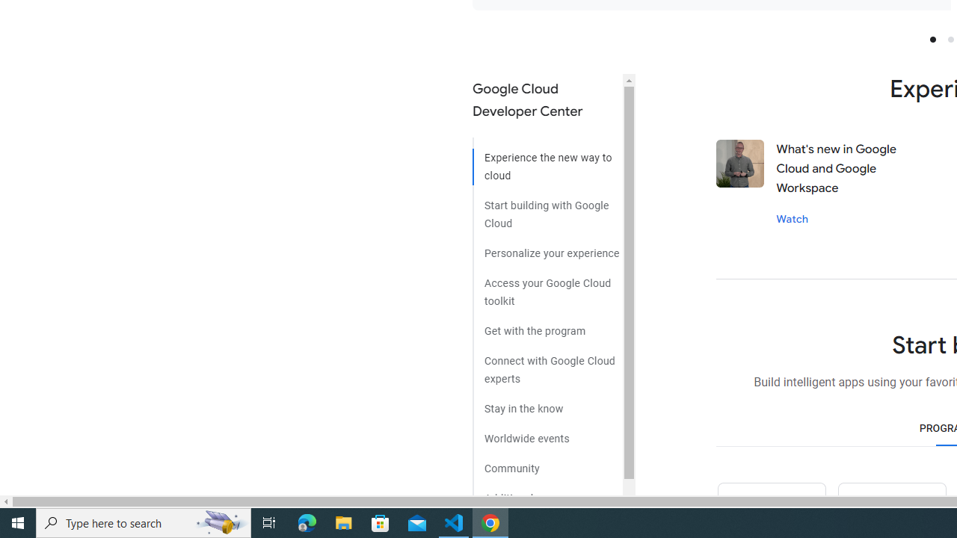  What do you see at coordinates (547, 326) in the screenshot?
I see `Get with the program` at bounding box center [547, 326].